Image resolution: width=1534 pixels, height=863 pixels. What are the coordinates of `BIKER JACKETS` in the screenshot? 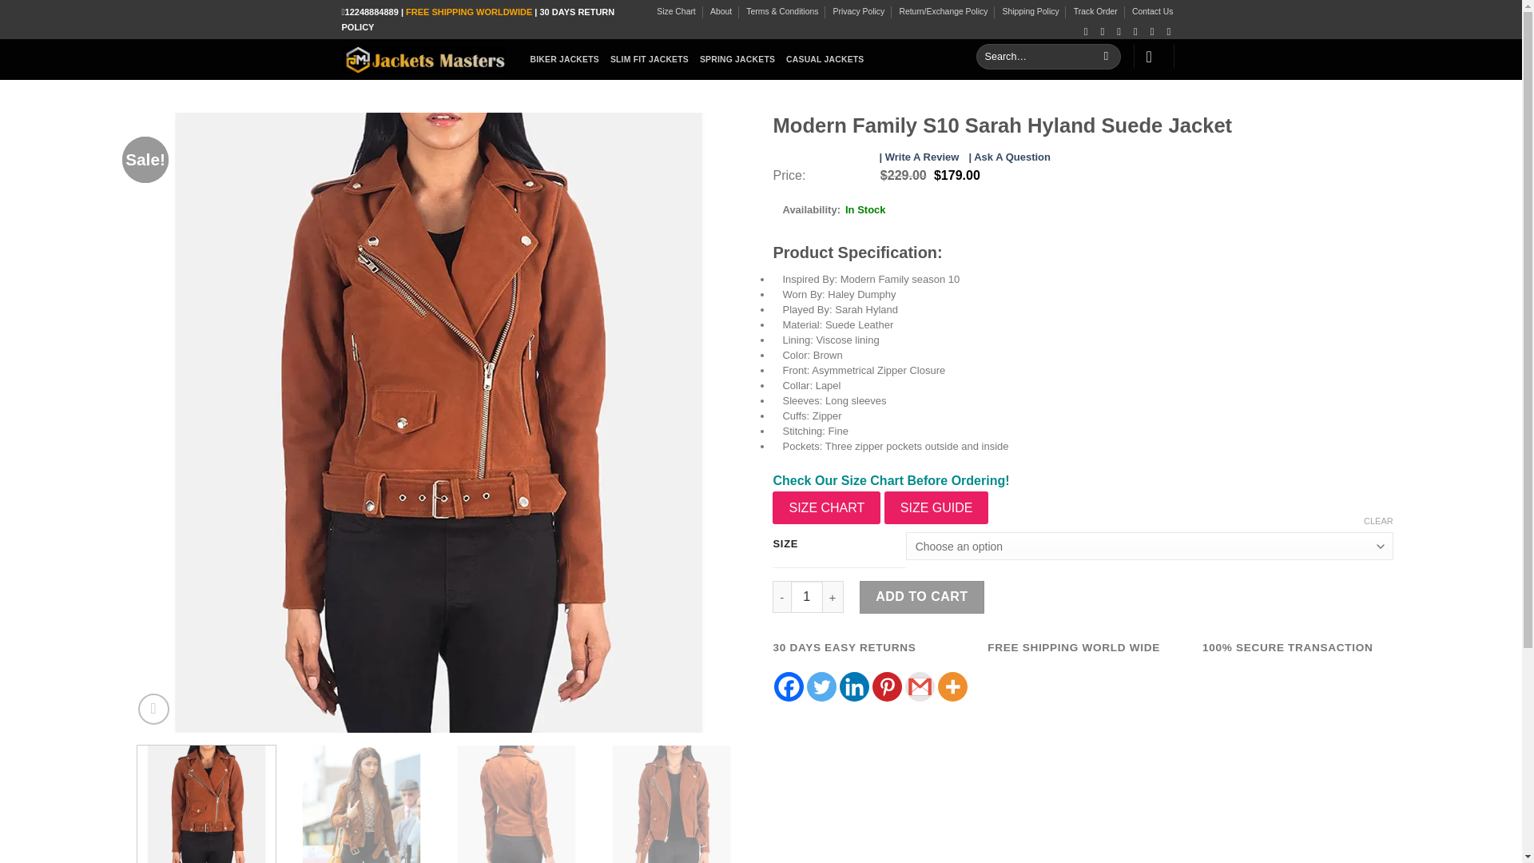 It's located at (565, 59).